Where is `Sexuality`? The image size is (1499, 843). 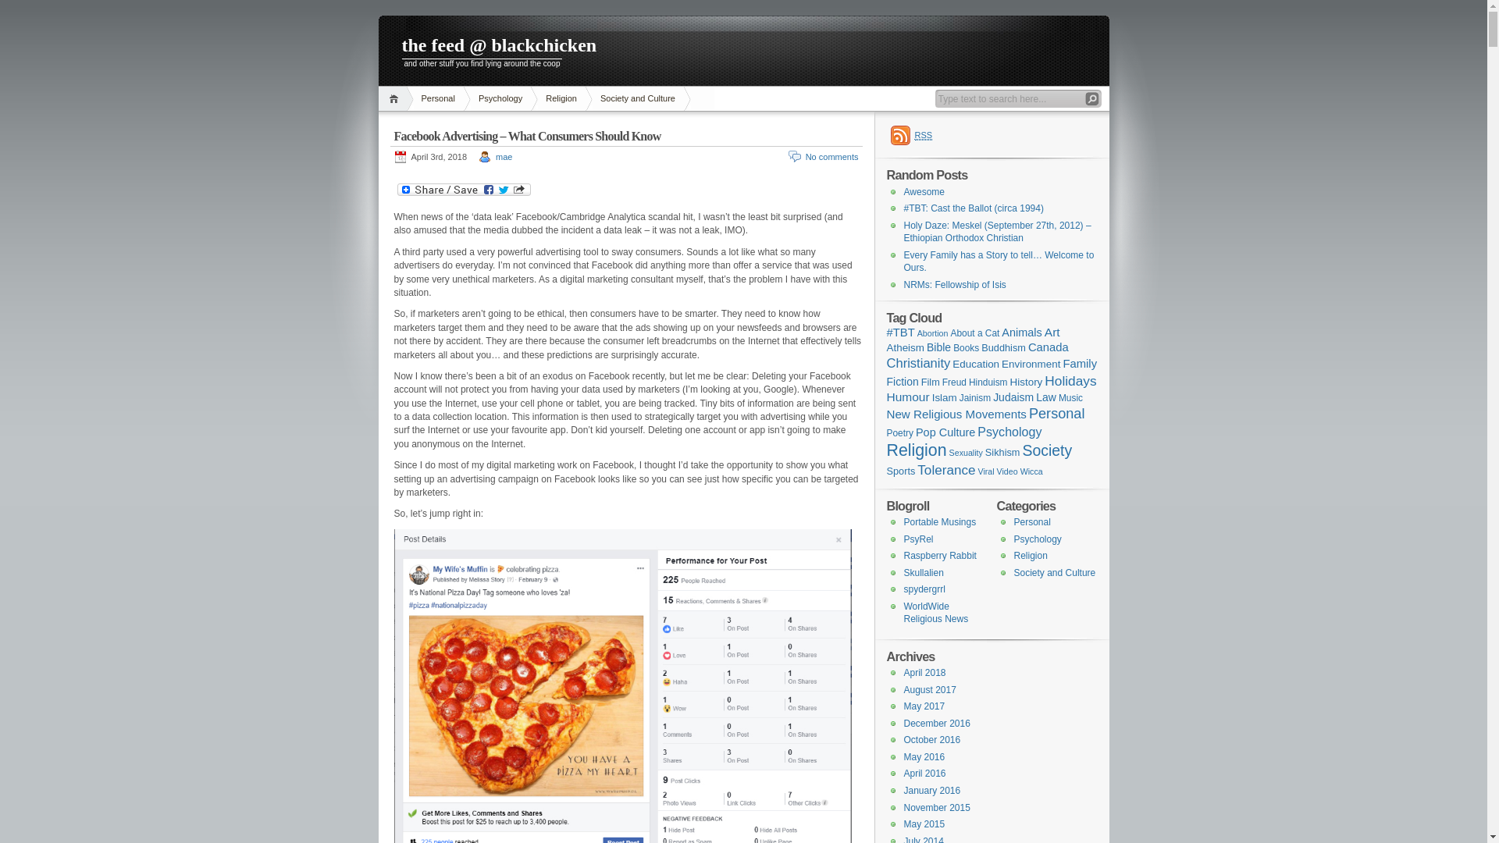 Sexuality is located at coordinates (967, 453).